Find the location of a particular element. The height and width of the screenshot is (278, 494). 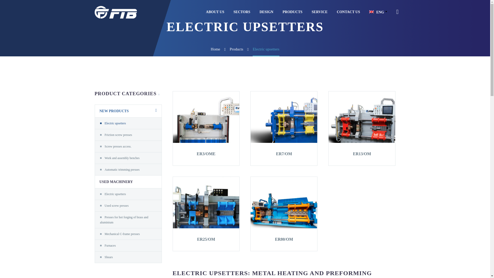

ENG is located at coordinates (378, 12).